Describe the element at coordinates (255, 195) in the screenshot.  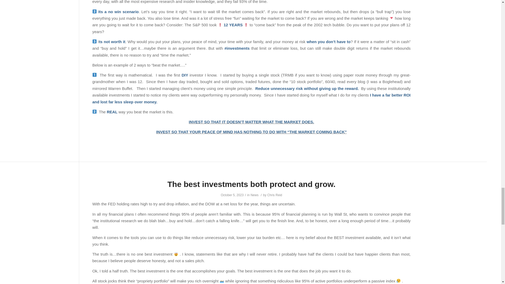
I see `News` at that location.